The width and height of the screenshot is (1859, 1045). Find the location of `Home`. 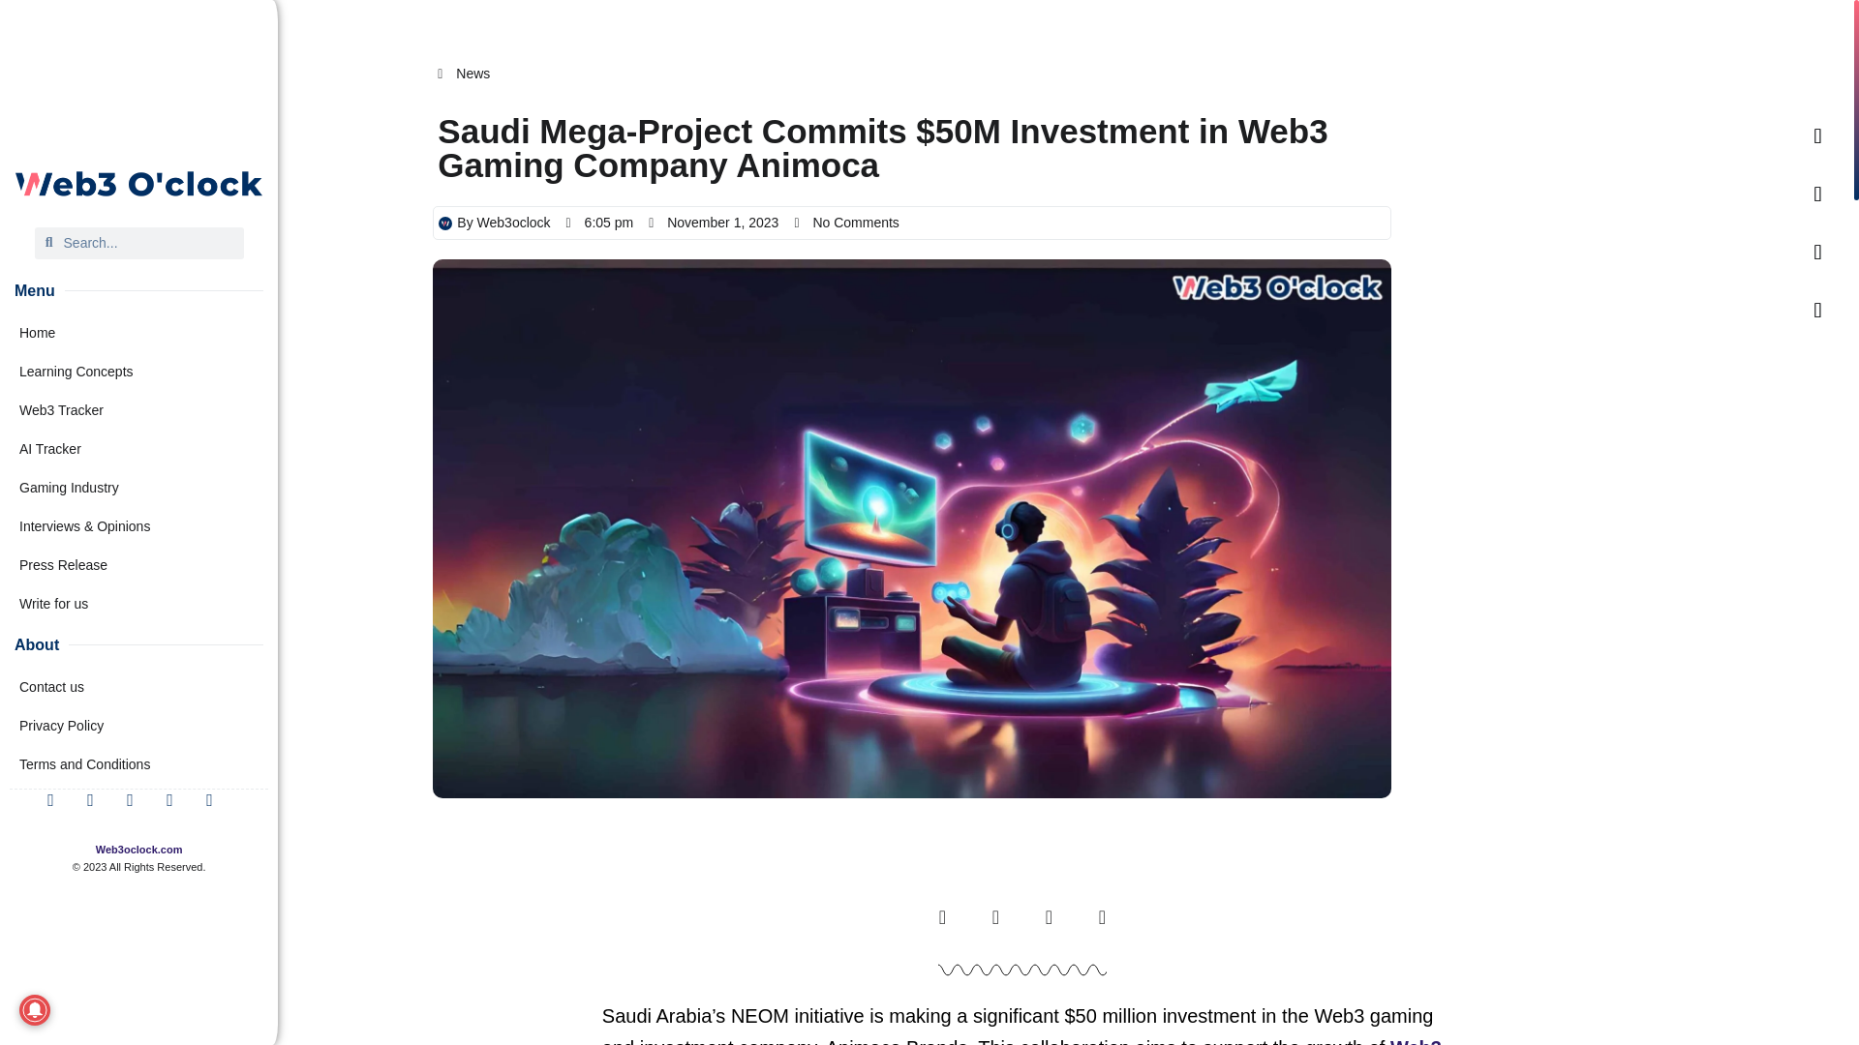

Home is located at coordinates (139, 333).